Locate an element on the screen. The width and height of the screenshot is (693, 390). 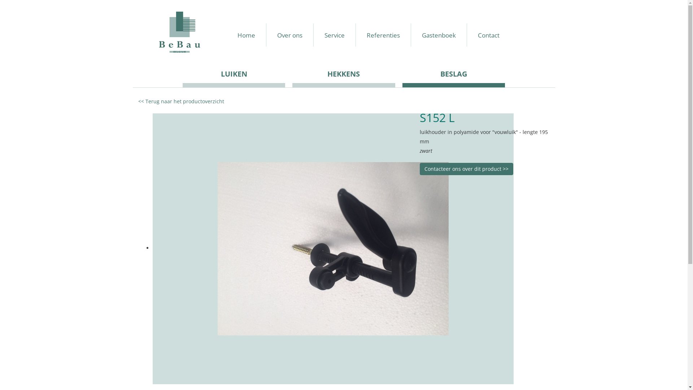
HEKKENS is located at coordinates (344, 77).